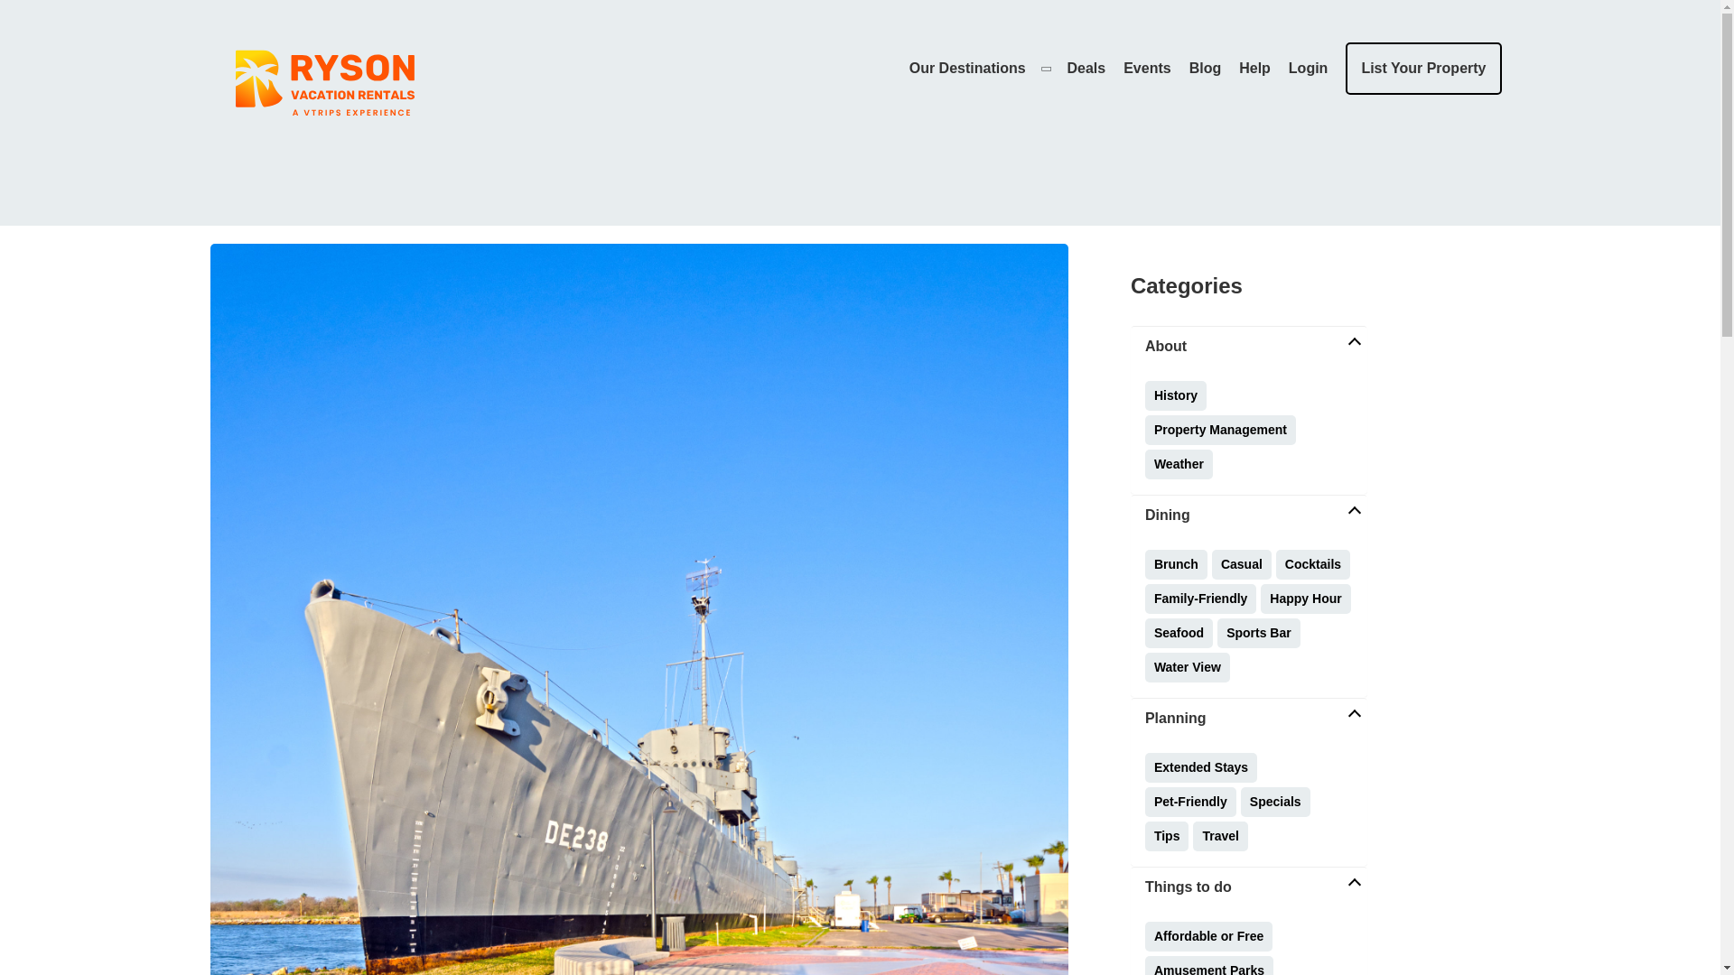 The width and height of the screenshot is (1734, 975). Describe the element at coordinates (1178, 633) in the screenshot. I see `Seafood` at that location.